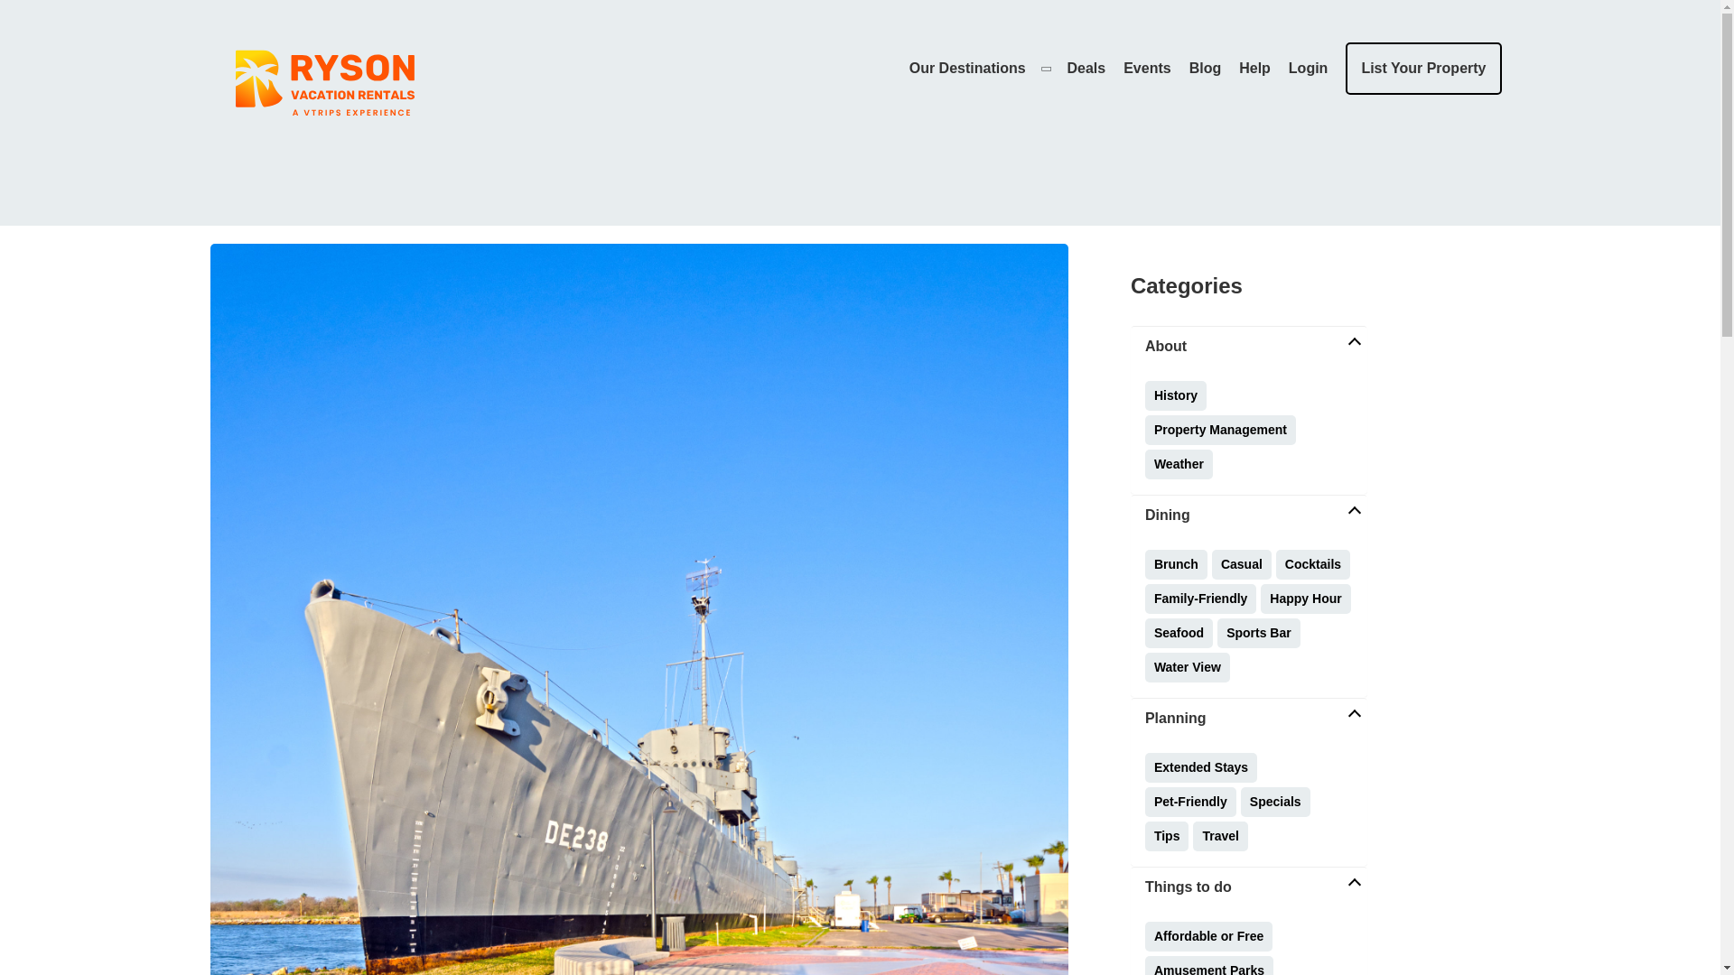 The width and height of the screenshot is (1734, 975). Describe the element at coordinates (1178, 633) in the screenshot. I see `Seafood` at that location.